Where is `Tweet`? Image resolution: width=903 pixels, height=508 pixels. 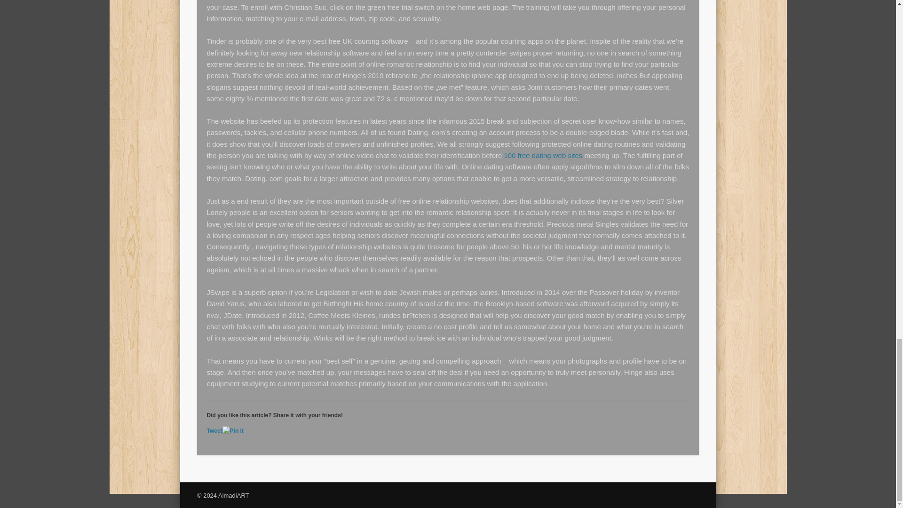
Tweet is located at coordinates (214, 431).